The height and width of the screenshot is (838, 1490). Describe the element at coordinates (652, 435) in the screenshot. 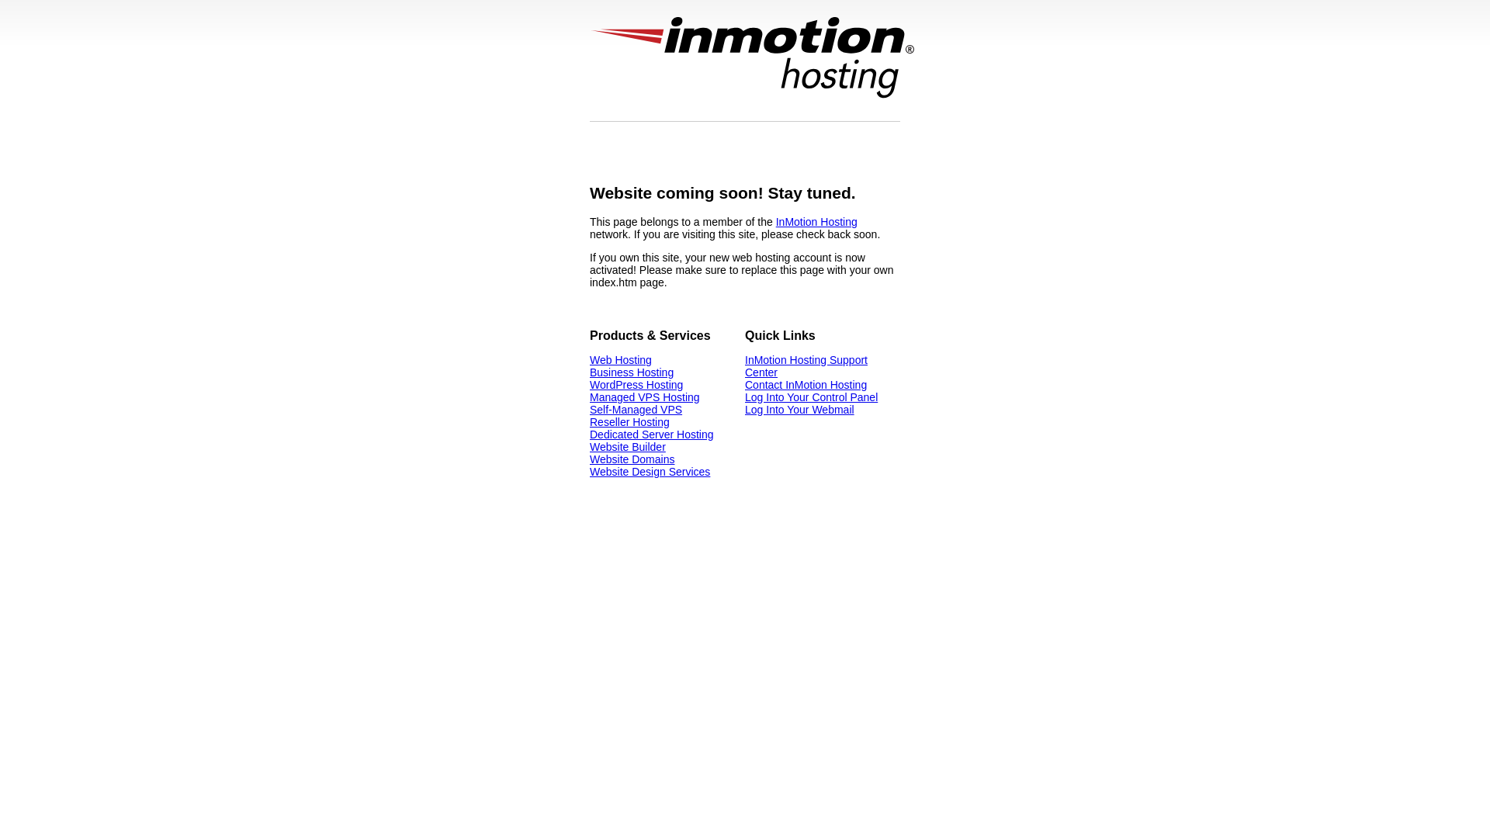

I see `Dedicated Server Hosting` at that location.